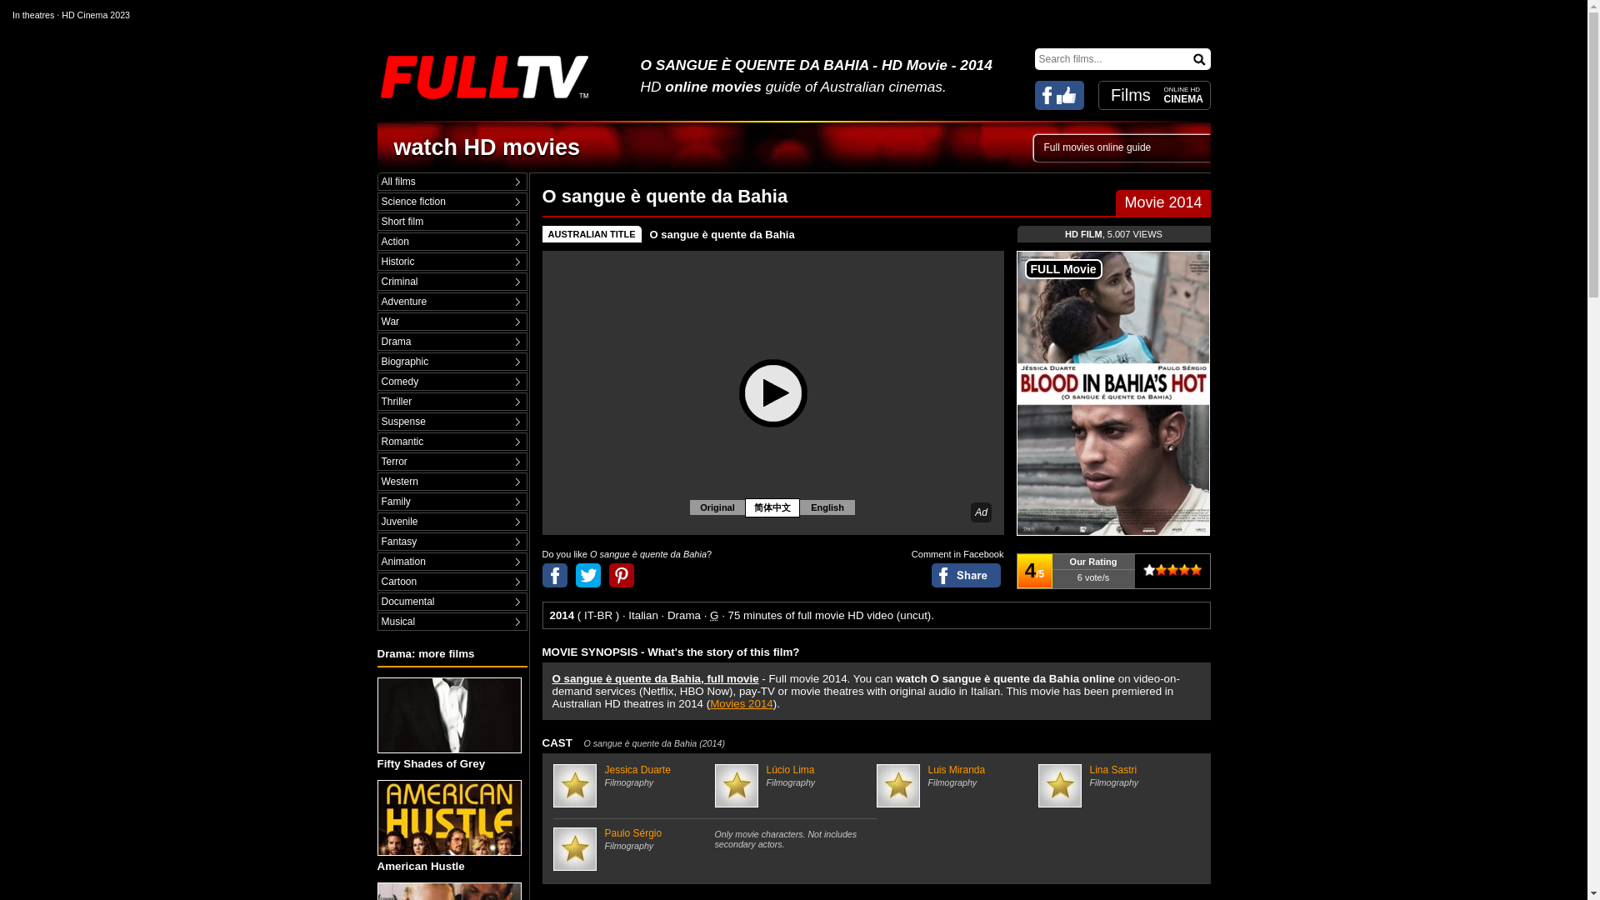  Describe the element at coordinates (452, 522) in the screenshot. I see `Juvenile` at that location.